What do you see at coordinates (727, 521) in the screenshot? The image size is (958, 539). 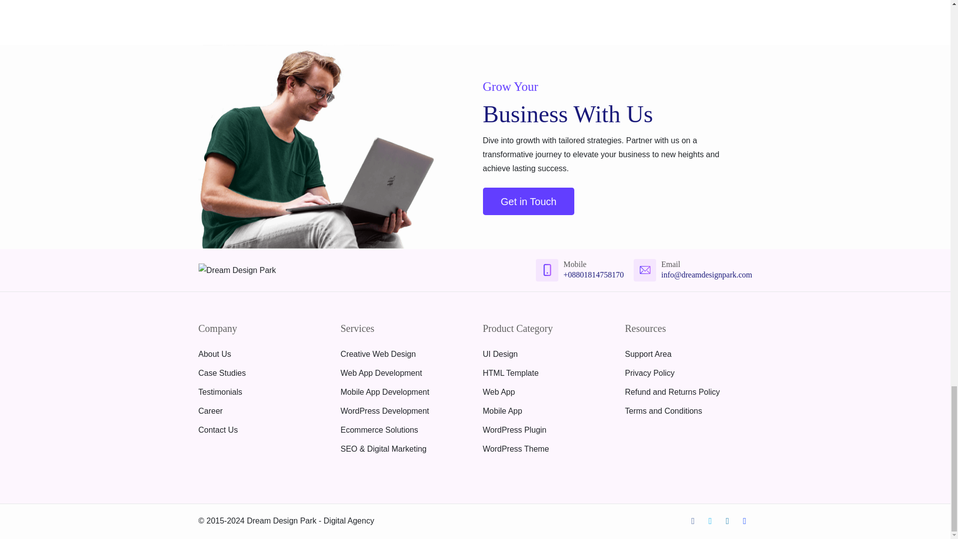 I see `LinkedIn` at bounding box center [727, 521].